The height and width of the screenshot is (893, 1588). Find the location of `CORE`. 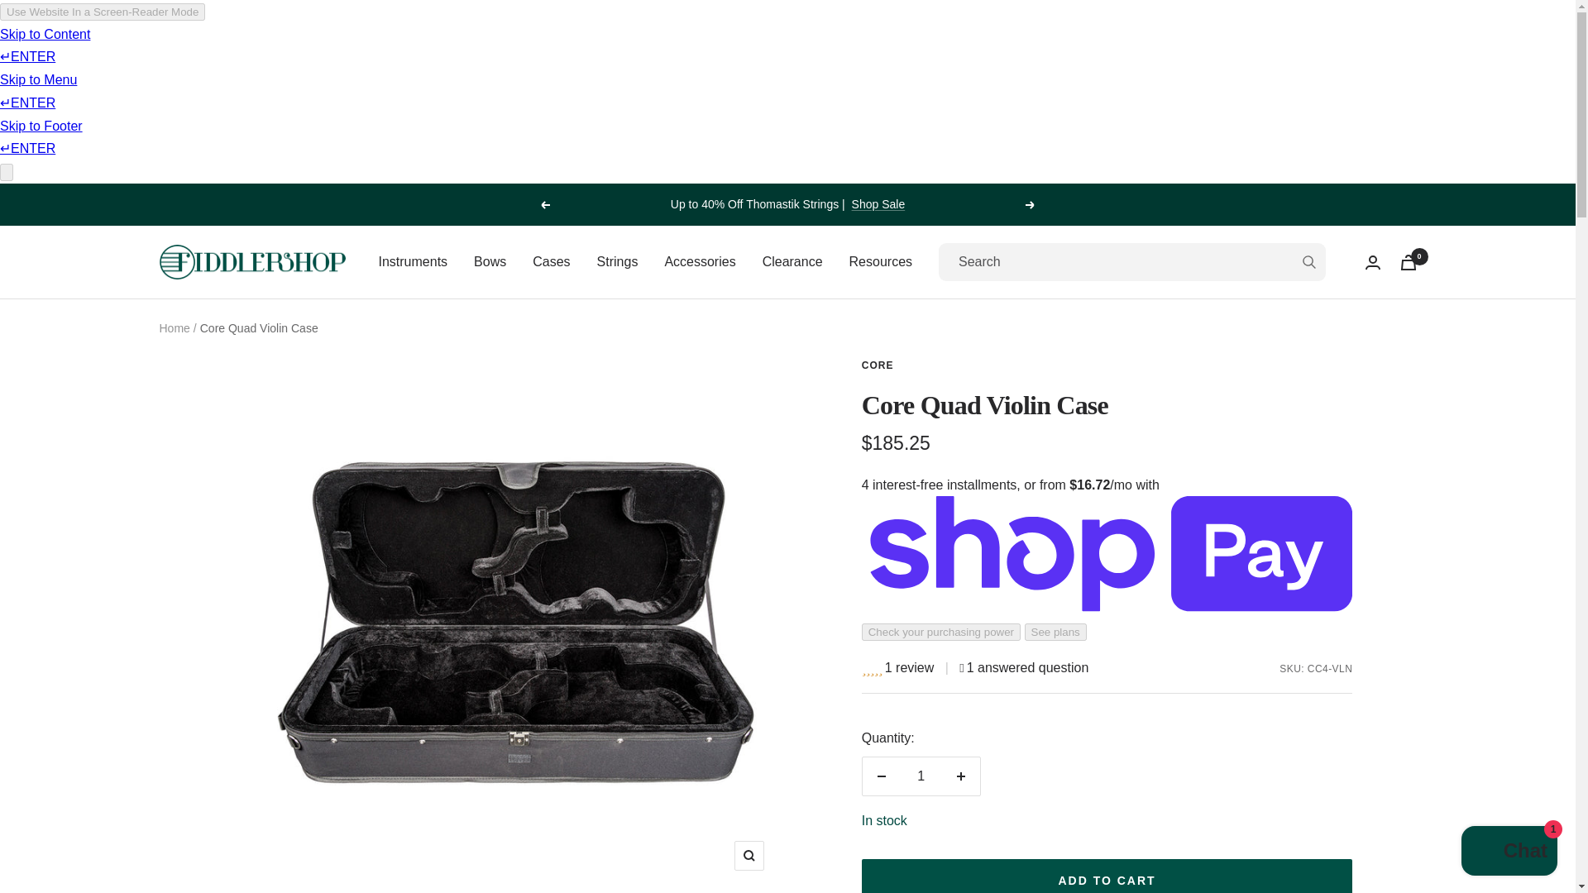

CORE is located at coordinates (878, 365).